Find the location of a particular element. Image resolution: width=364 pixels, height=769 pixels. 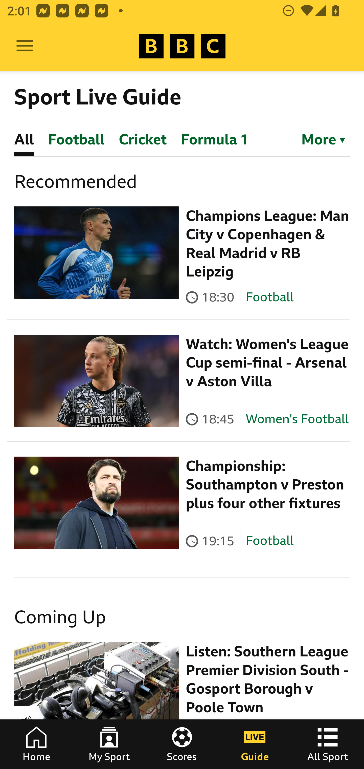

Women's Football is located at coordinates (297, 419).